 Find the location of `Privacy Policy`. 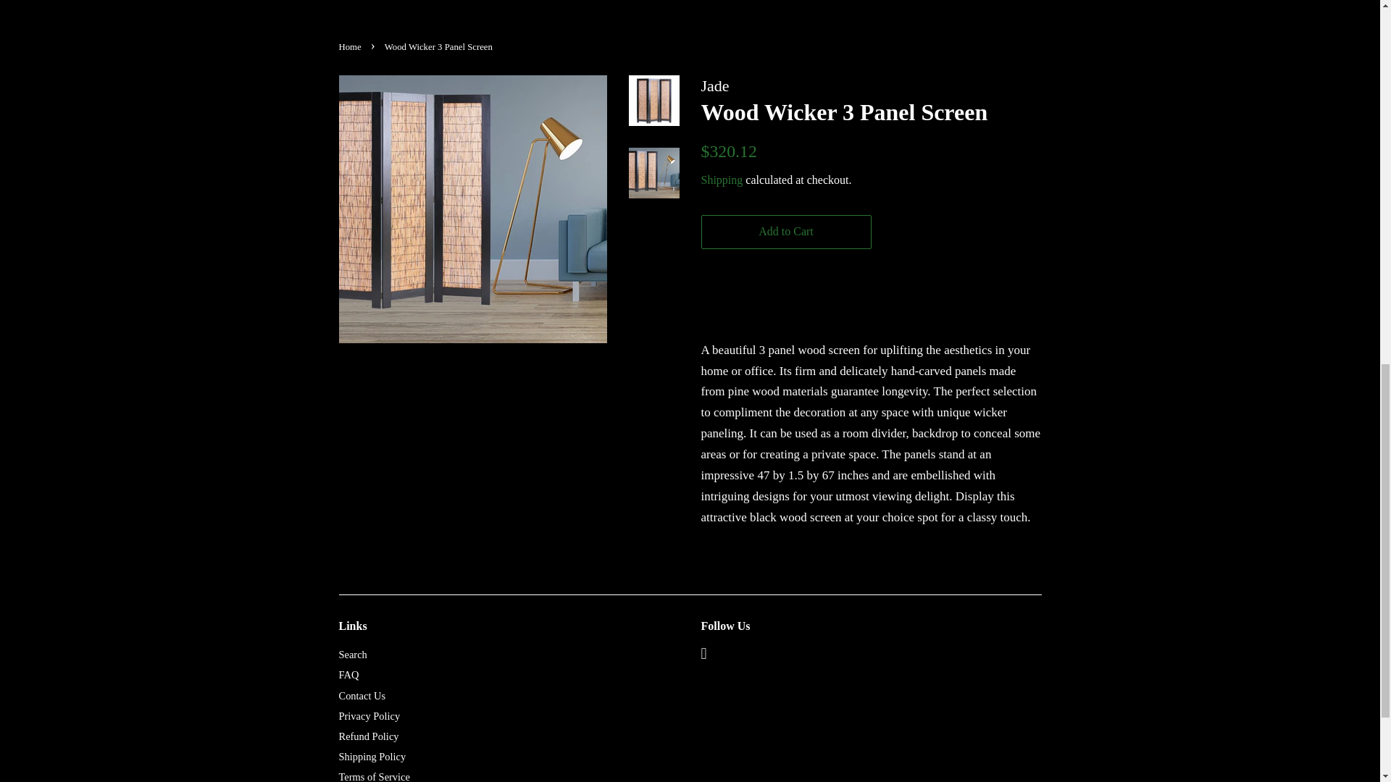

Privacy Policy is located at coordinates (369, 715).